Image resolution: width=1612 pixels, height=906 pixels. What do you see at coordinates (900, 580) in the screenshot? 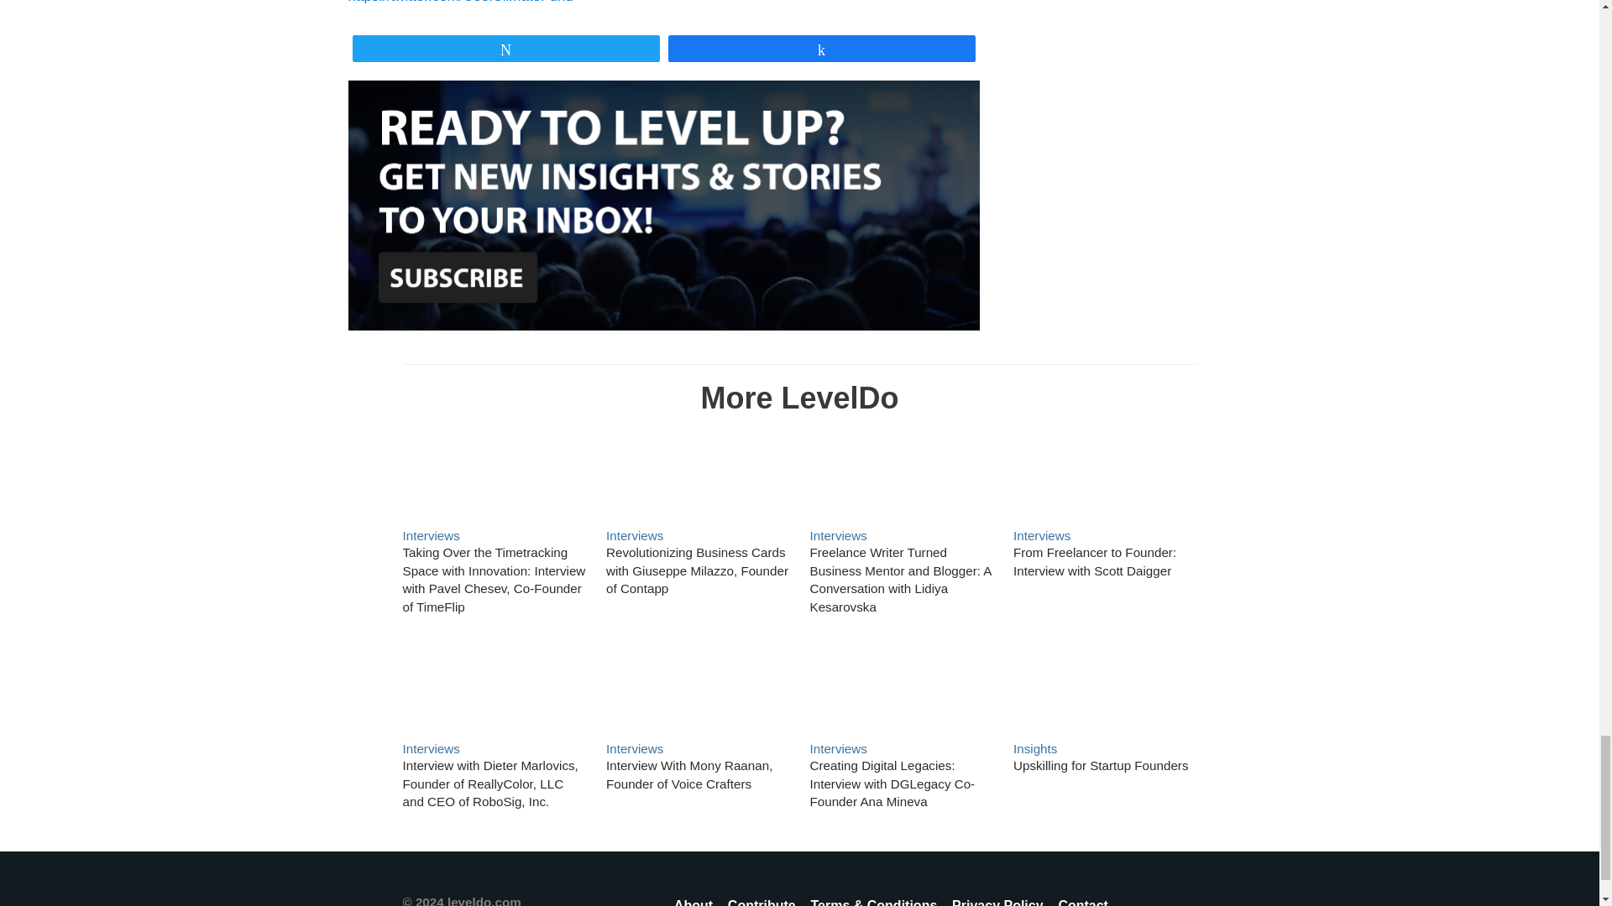
I see `Read More` at bounding box center [900, 580].